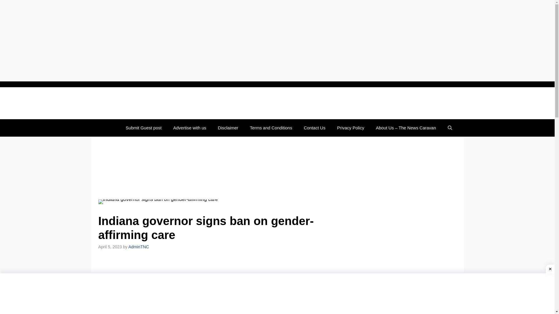 This screenshot has width=559, height=314. I want to click on Submit Guest post, so click(144, 128).